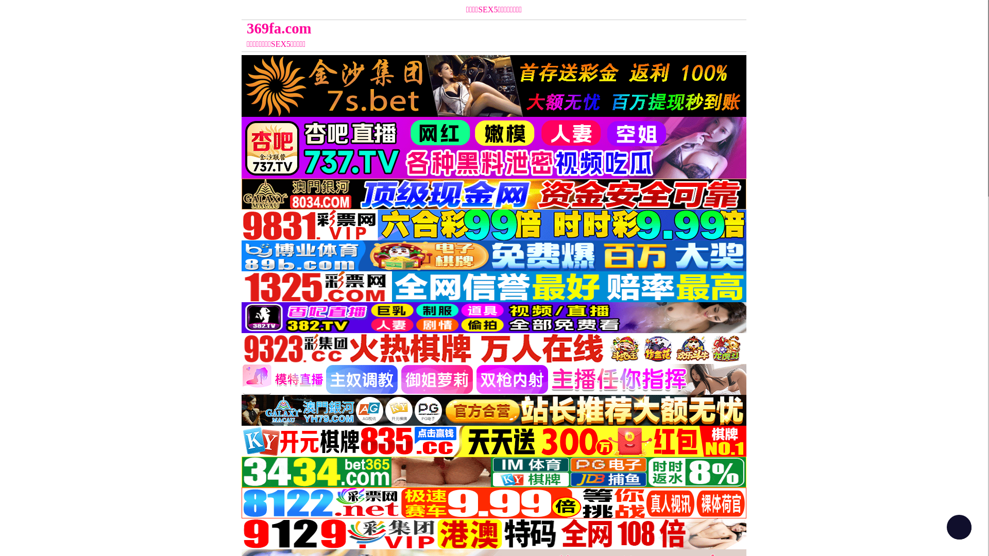  I want to click on 369fa.com, so click(431, 28).